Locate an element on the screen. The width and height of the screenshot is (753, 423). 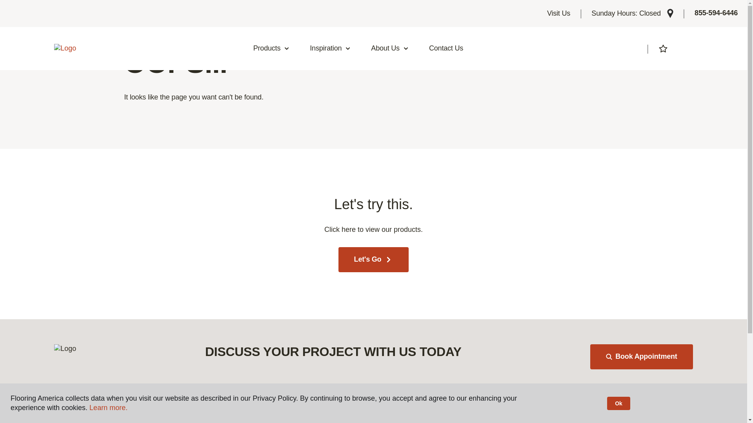
Products is located at coordinates (271, 49).